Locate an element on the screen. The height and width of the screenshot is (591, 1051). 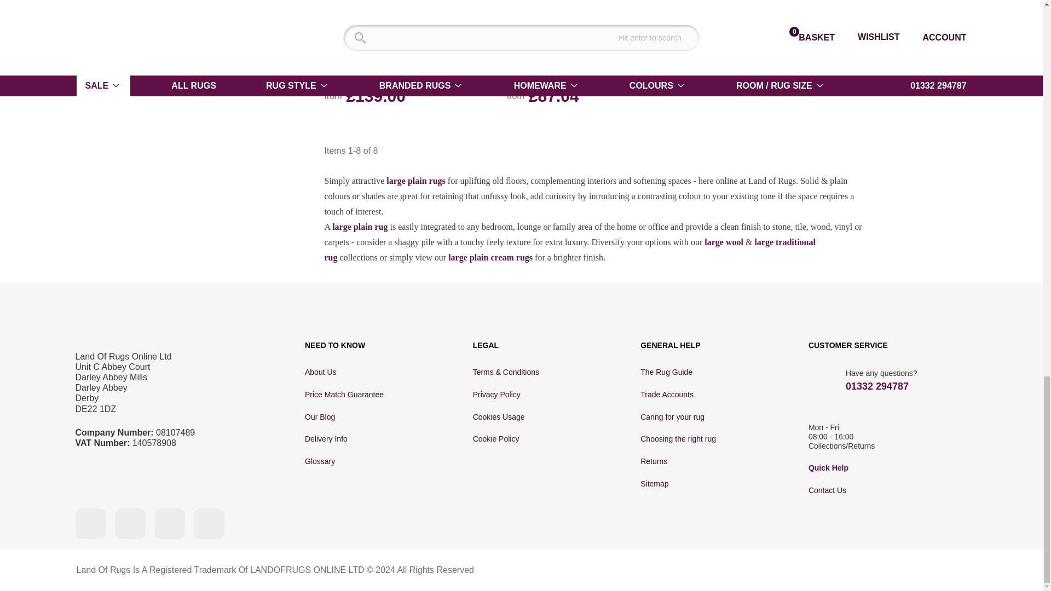
Apple Pay is located at coordinates (890, 570).